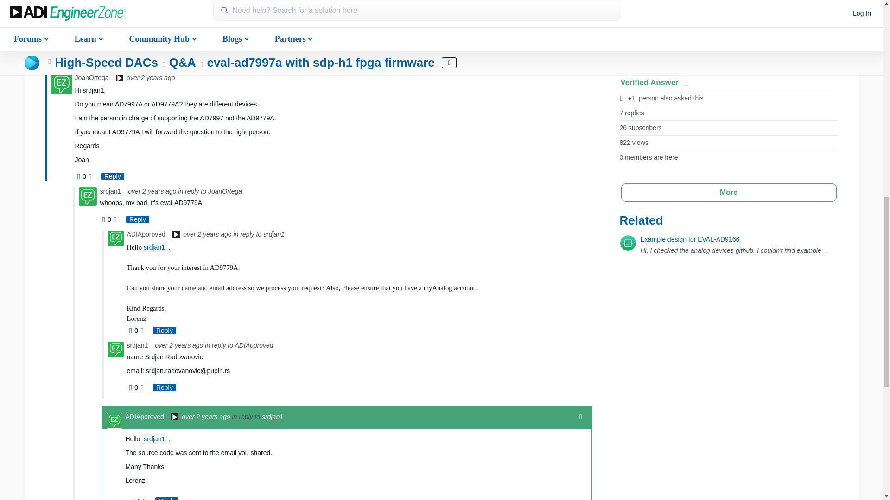  What do you see at coordinates (120, 79) in the screenshot?
I see `Analog Employees` at bounding box center [120, 79].